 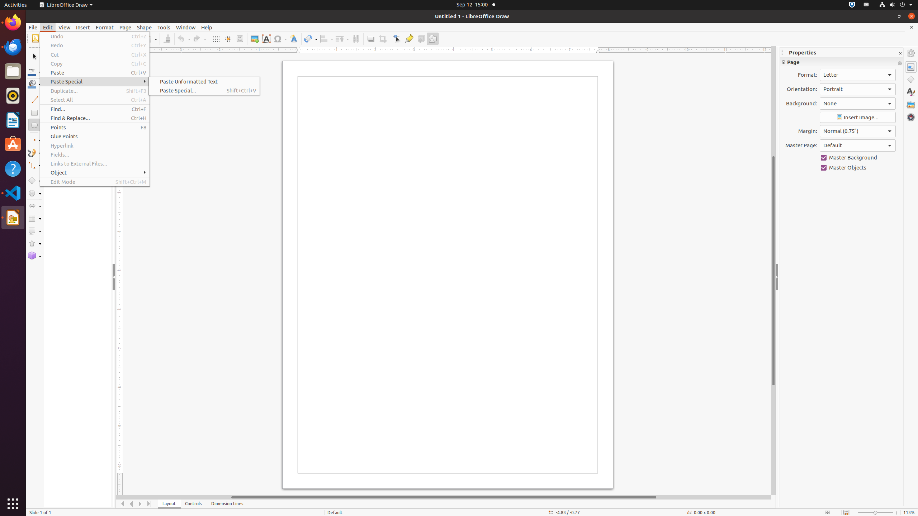 I want to click on Tools, so click(x=164, y=27).